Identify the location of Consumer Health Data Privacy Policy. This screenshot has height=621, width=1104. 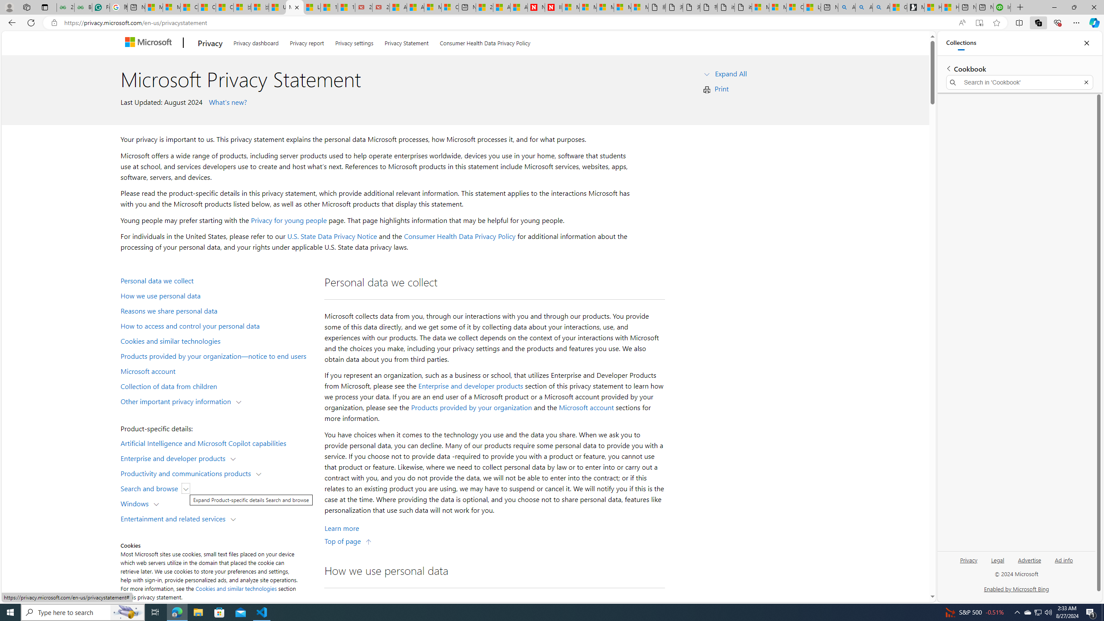
(795, 7).